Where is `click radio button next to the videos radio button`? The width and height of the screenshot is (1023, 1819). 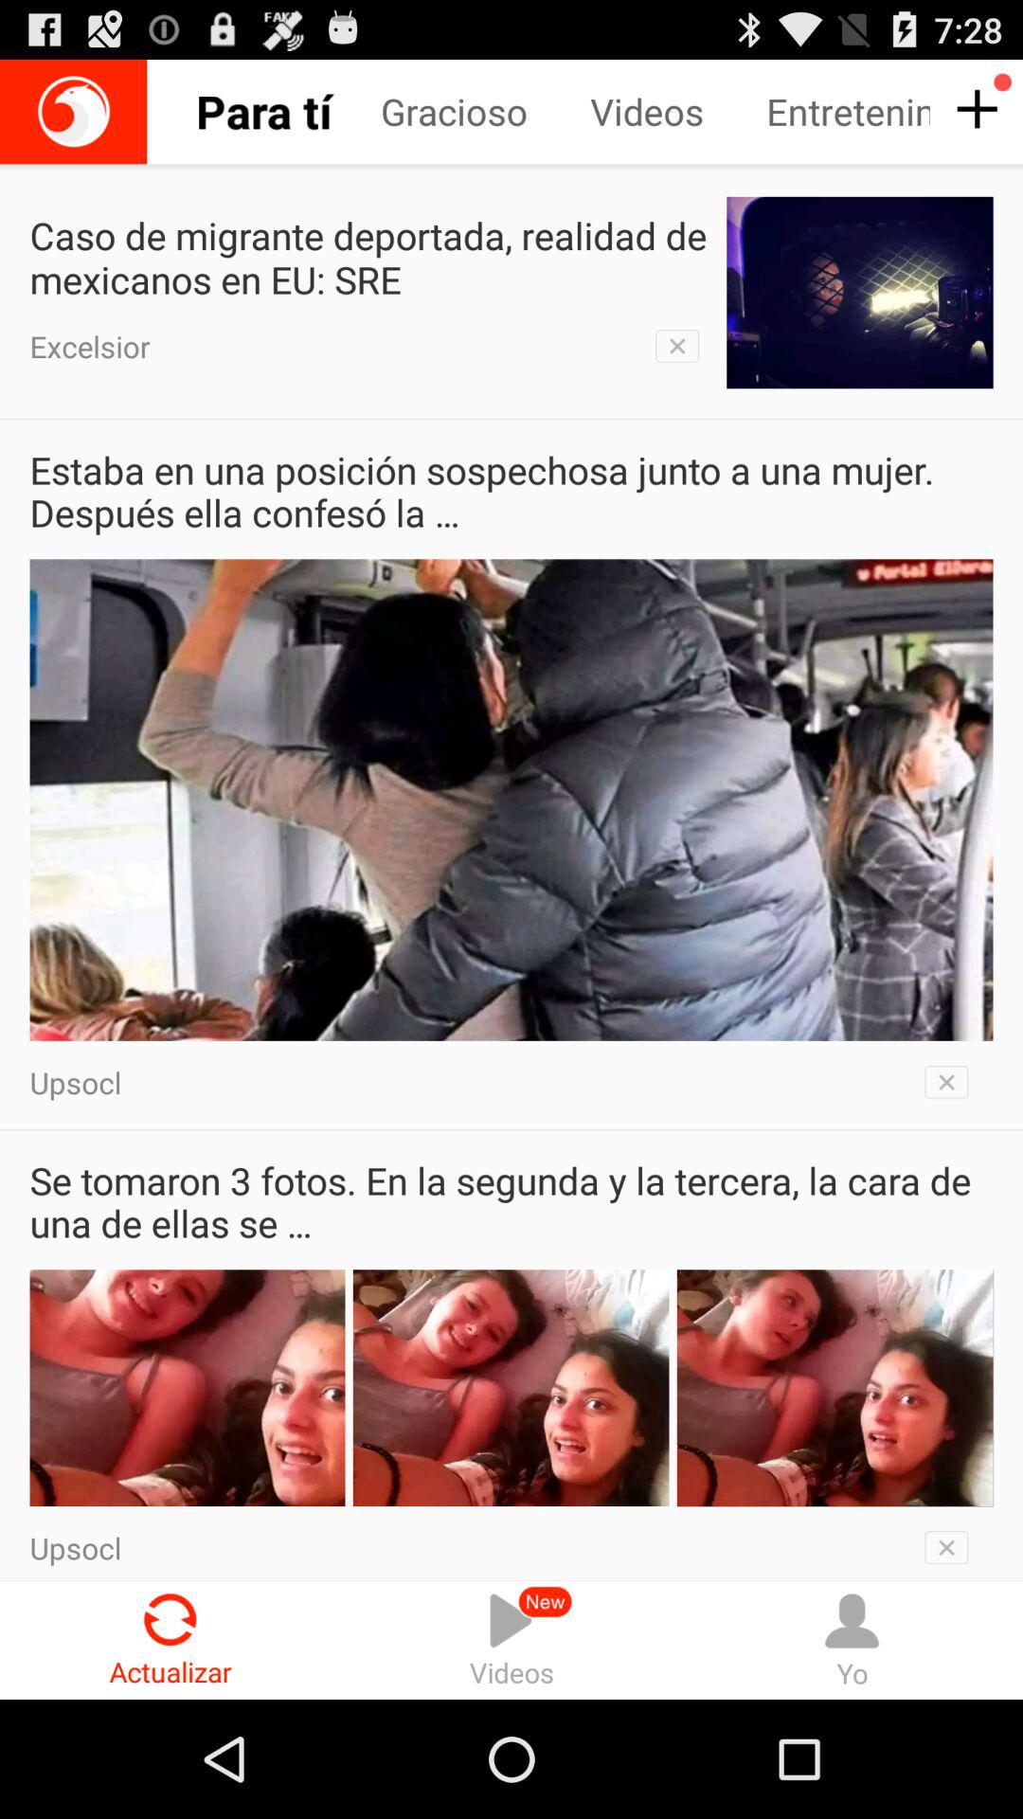 click radio button next to the videos radio button is located at coordinates (170, 1639).